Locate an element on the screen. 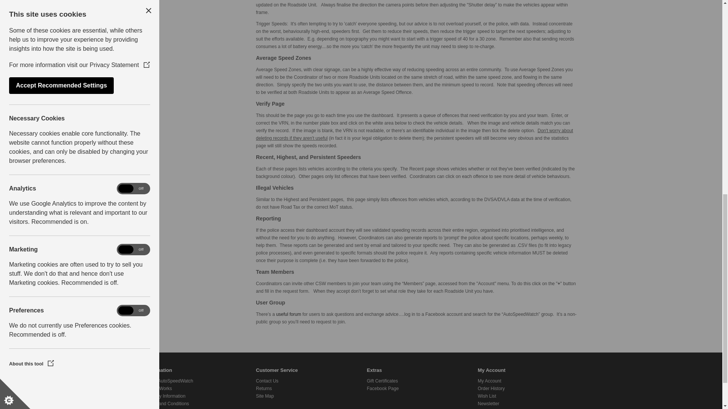  My Account is located at coordinates (489, 381).